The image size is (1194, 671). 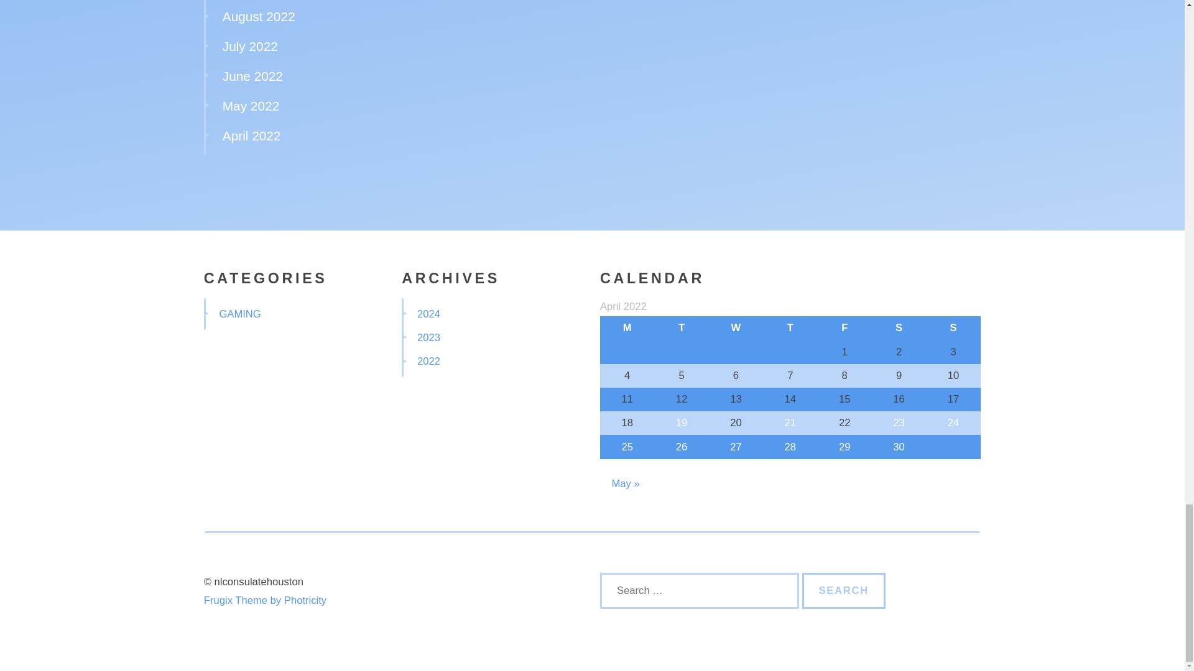 What do you see at coordinates (790, 327) in the screenshot?
I see `Thursday` at bounding box center [790, 327].